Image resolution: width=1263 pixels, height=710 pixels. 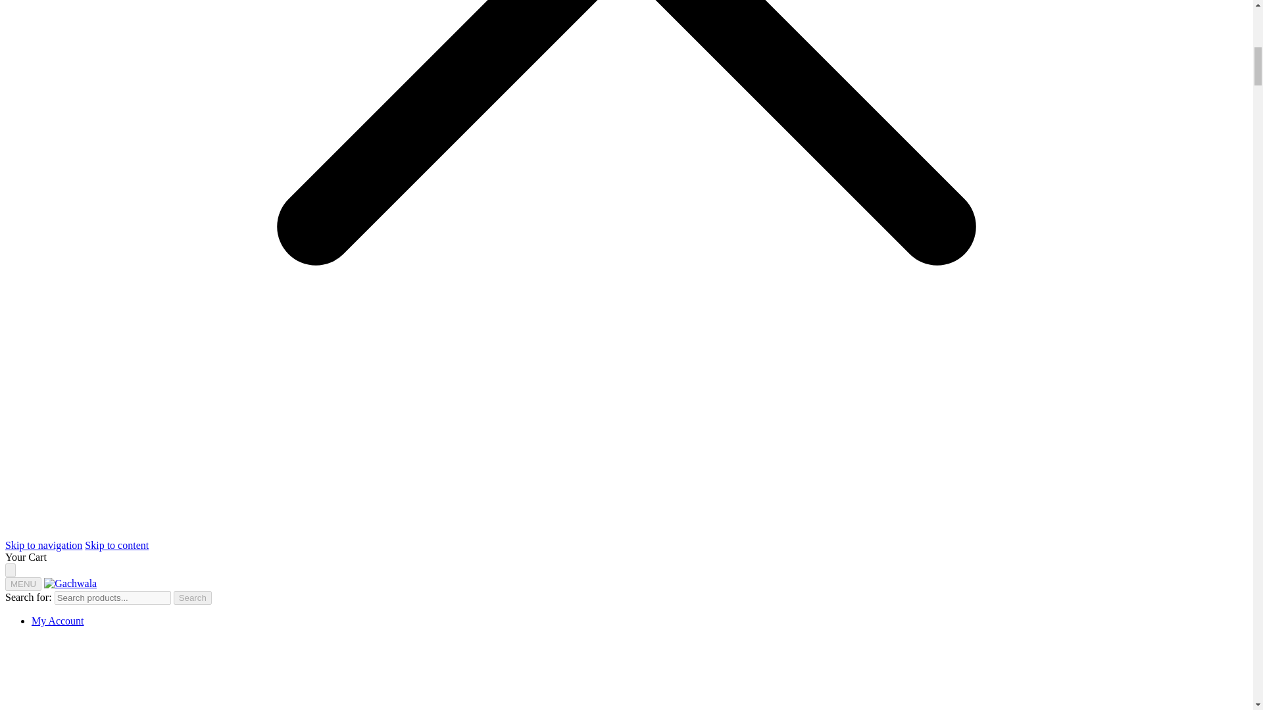 I want to click on Skip to content, so click(x=116, y=545).